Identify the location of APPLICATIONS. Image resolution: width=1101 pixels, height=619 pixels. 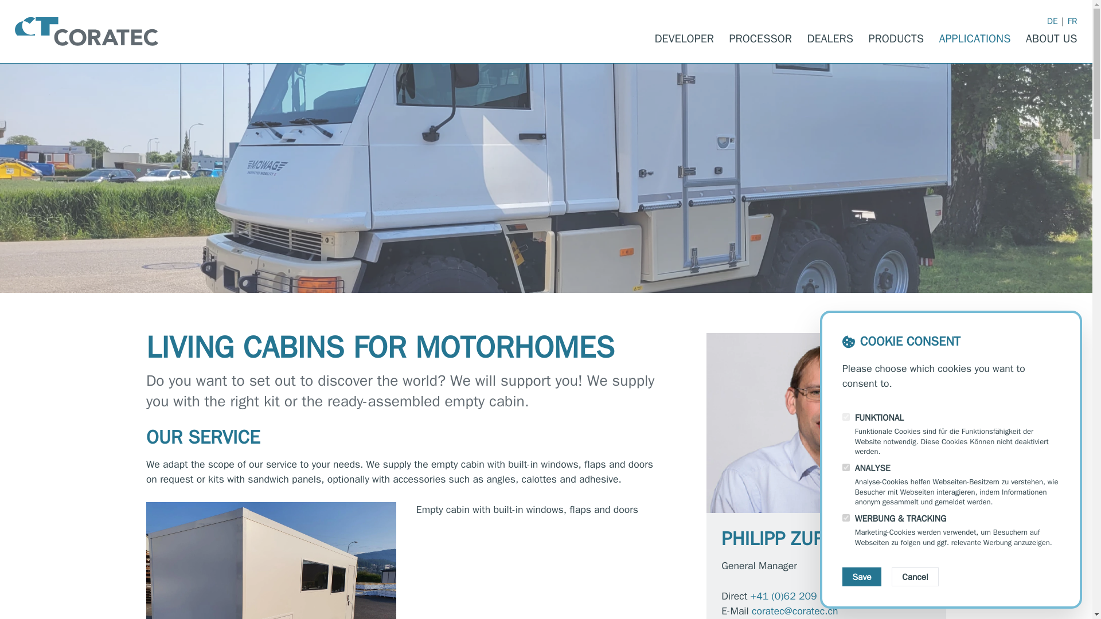
(975, 39).